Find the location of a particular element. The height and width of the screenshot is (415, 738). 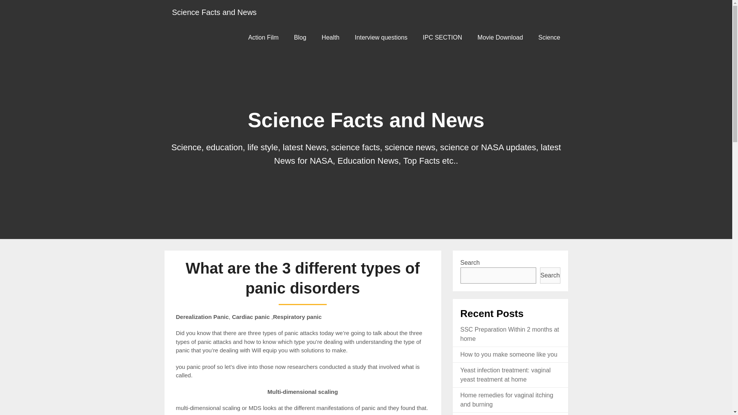

Action Film is located at coordinates (263, 37).